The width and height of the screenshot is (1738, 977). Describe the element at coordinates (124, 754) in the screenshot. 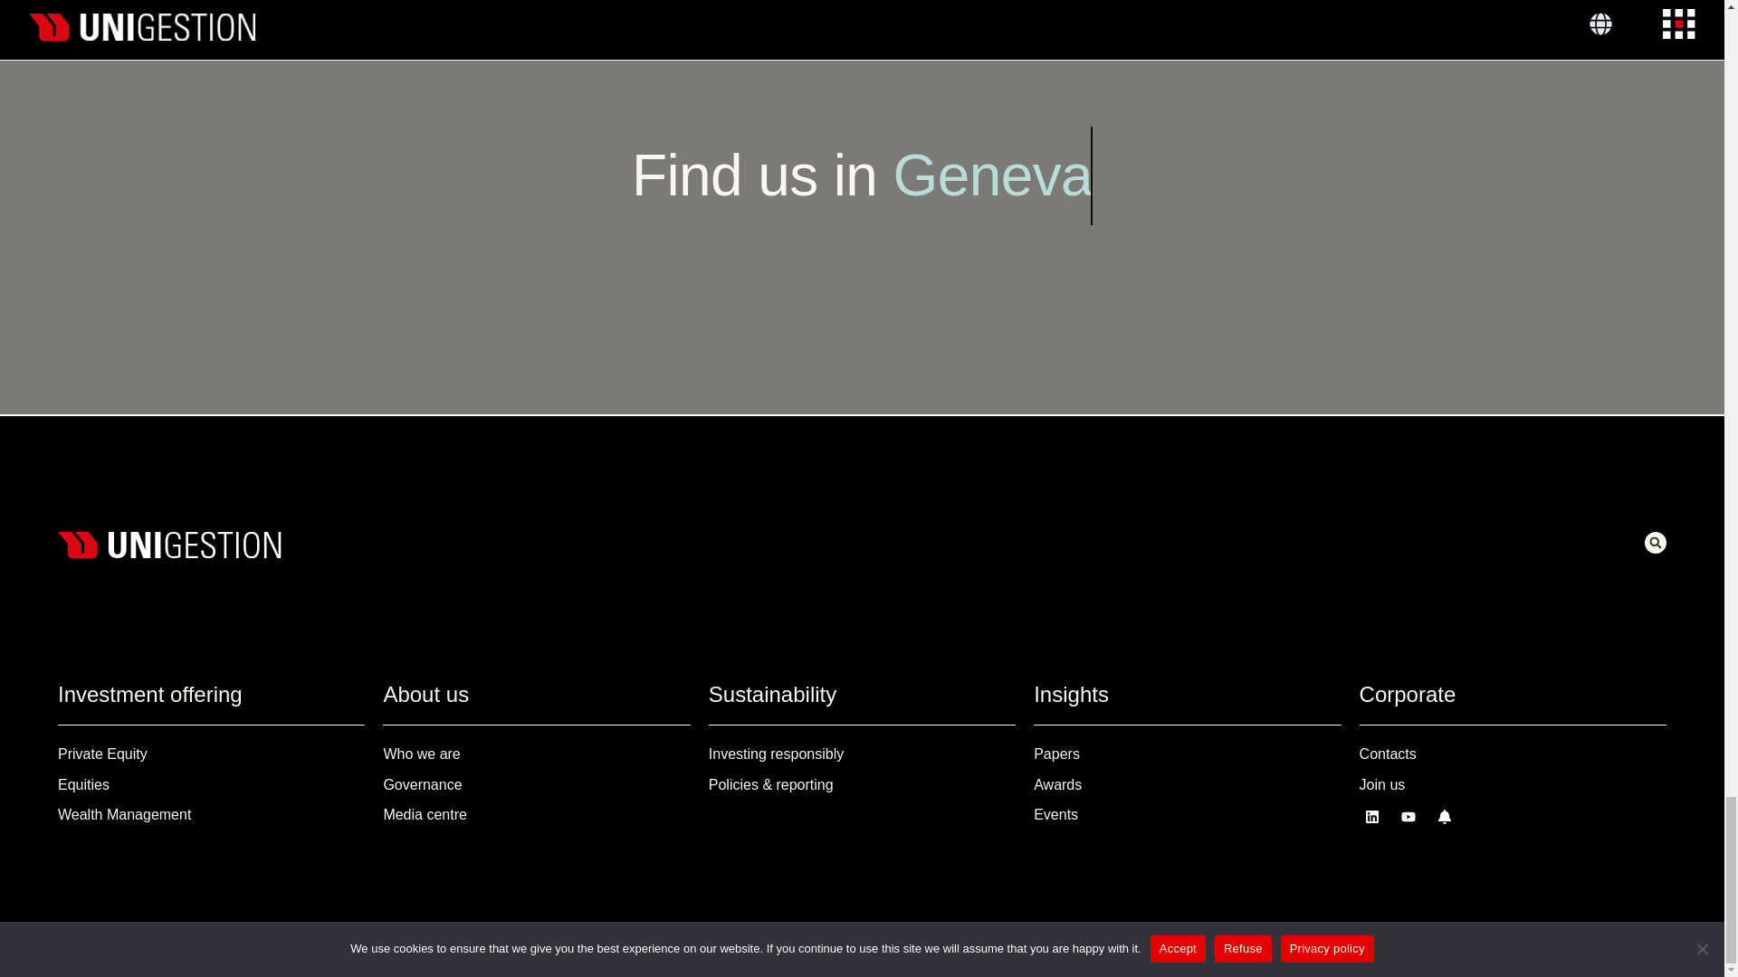

I see `Private Equity` at that location.